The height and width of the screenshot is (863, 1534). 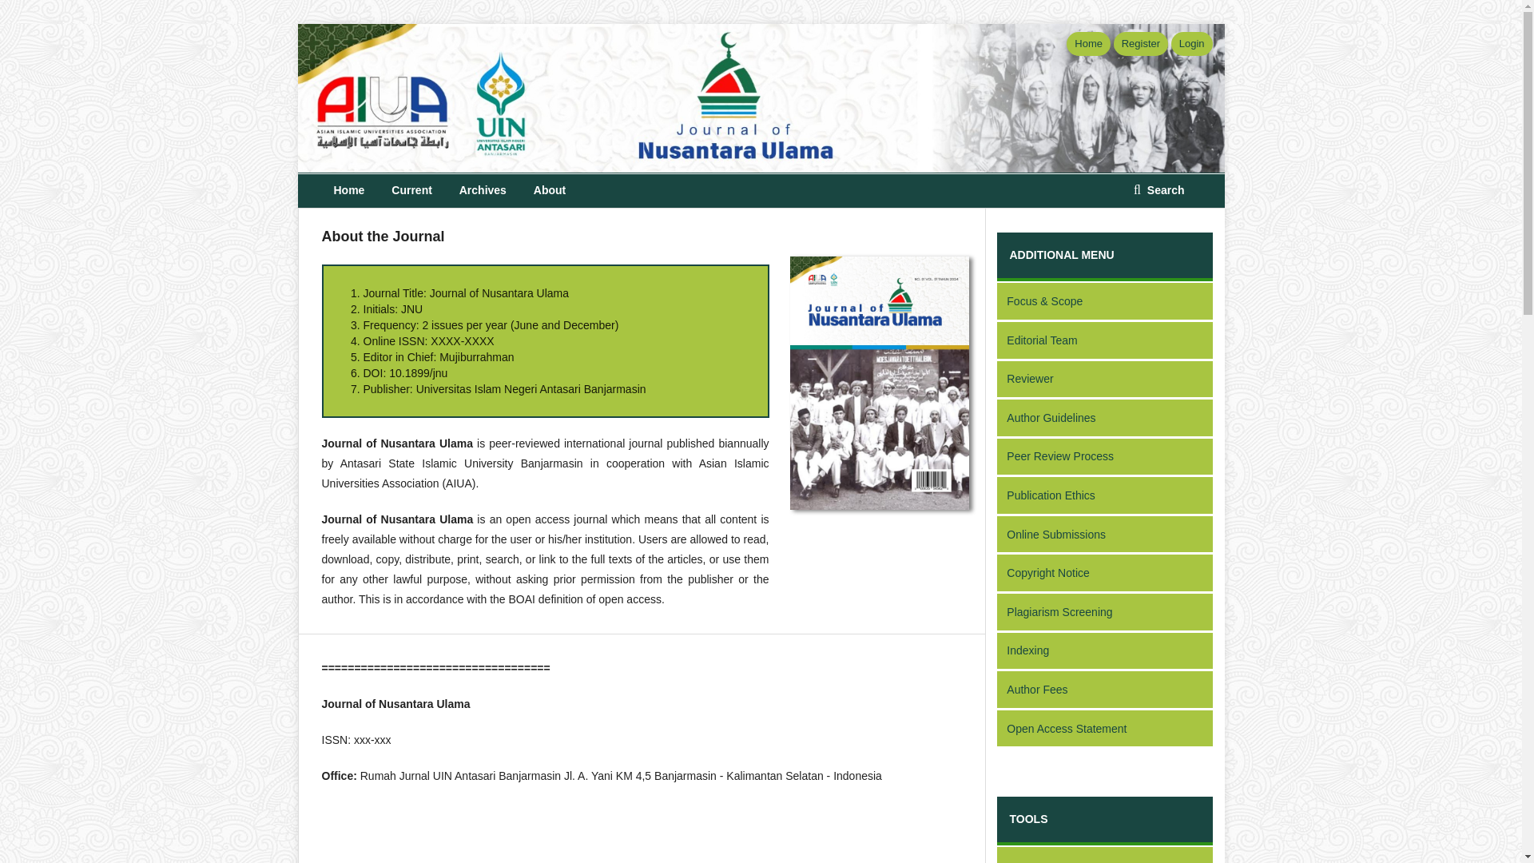 What do you see at coordinates (1105, 496) in the screenshot?
I see `Publication Ethics` at bounding box center [1105, 496].